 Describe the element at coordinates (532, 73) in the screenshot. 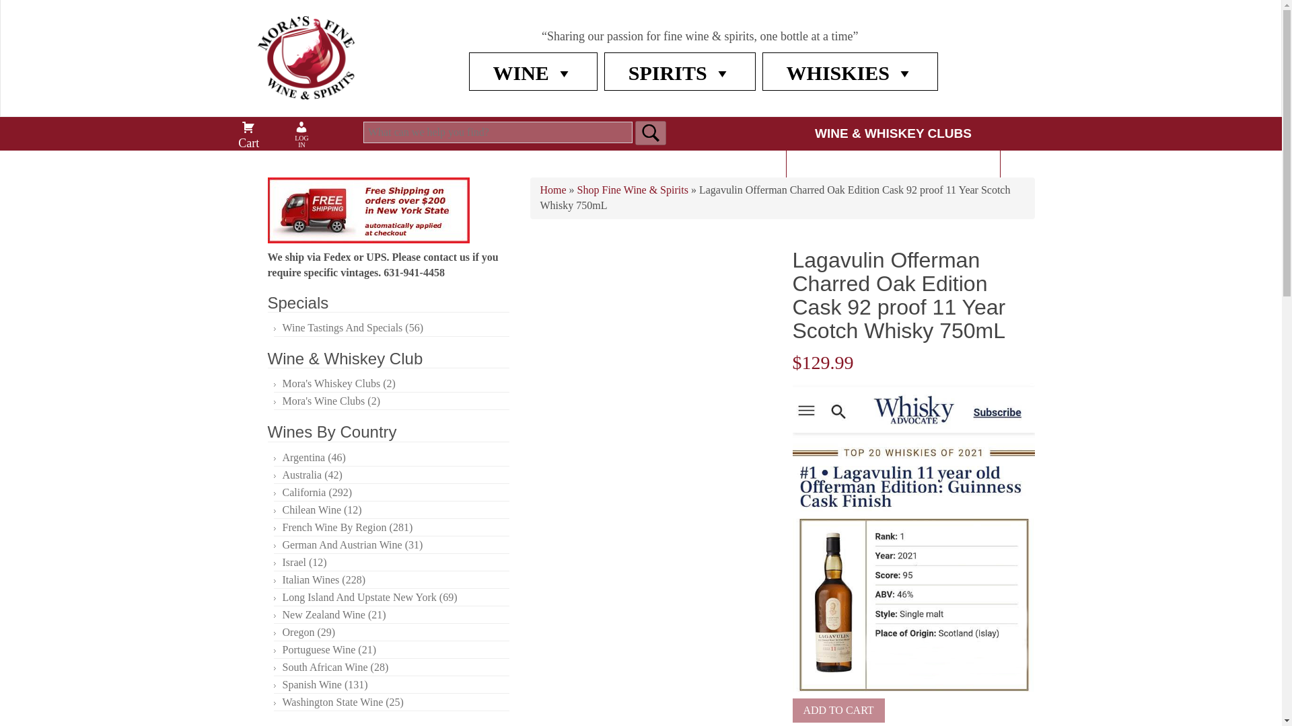

I see `WINE` at that location.